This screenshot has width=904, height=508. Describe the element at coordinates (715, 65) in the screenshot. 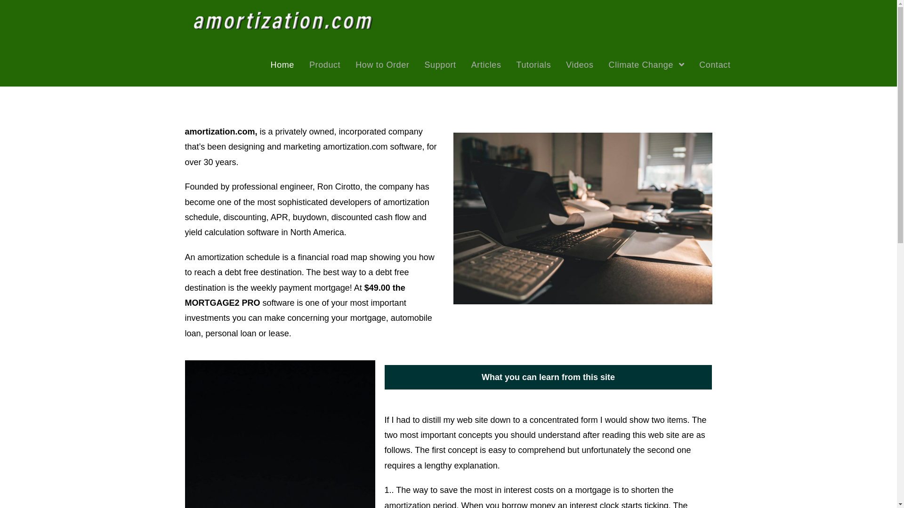

I see `Contact` at that location.